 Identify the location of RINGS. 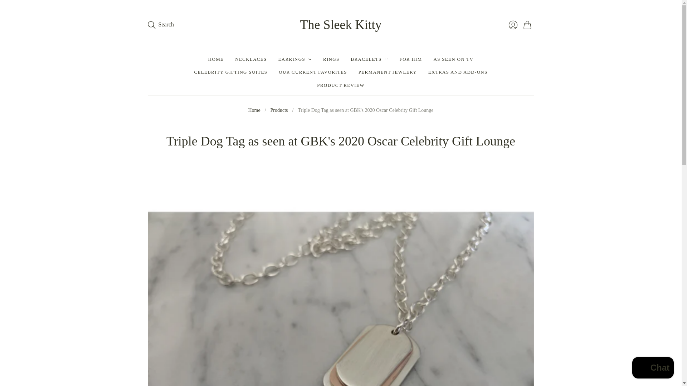
(331, 59).